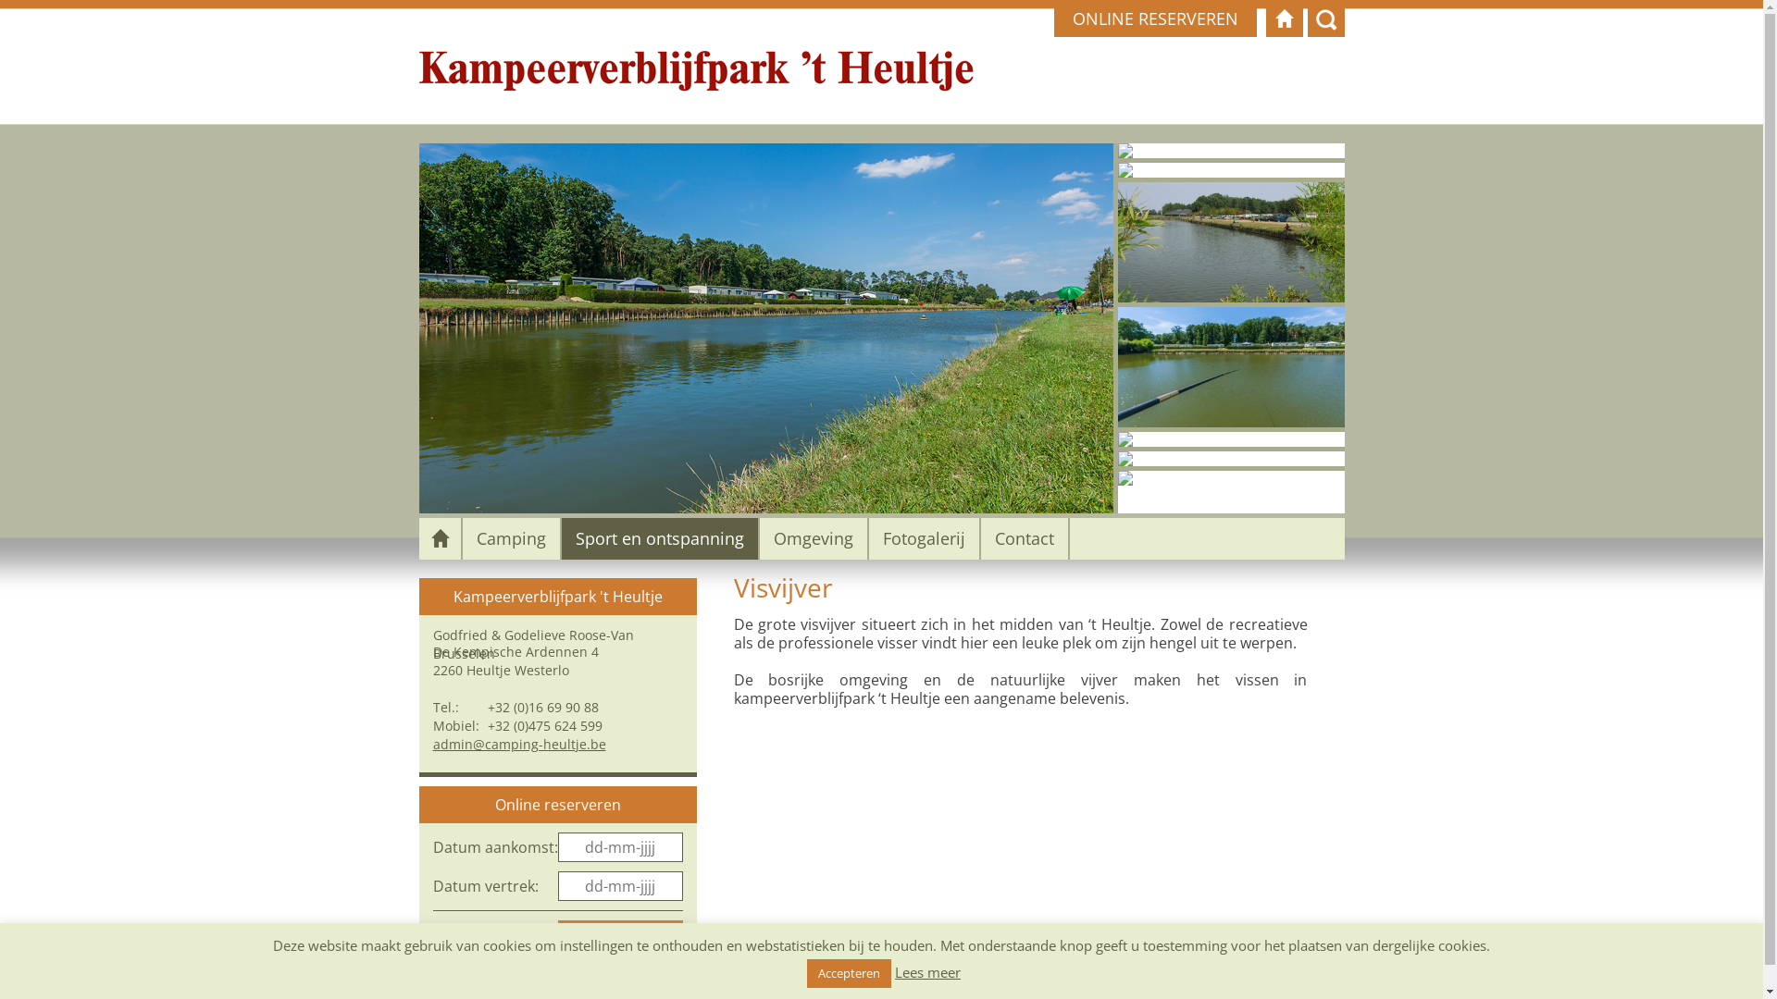 The width and height of the screenshot is (1777, 999). I want to click on Omgeving, so click(813, 538).